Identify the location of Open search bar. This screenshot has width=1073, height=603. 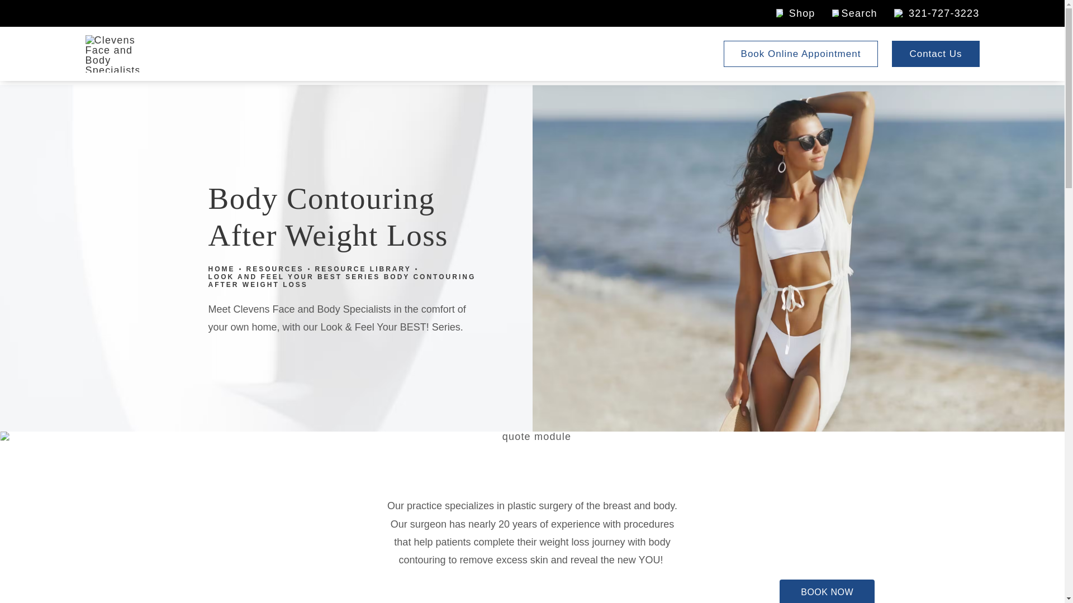
(846, 13).